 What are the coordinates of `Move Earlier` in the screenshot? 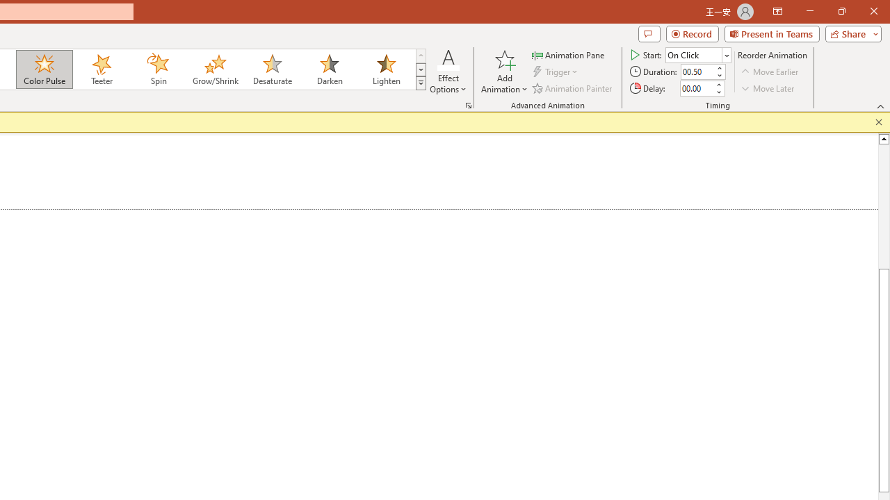 It's located at (770, 72).